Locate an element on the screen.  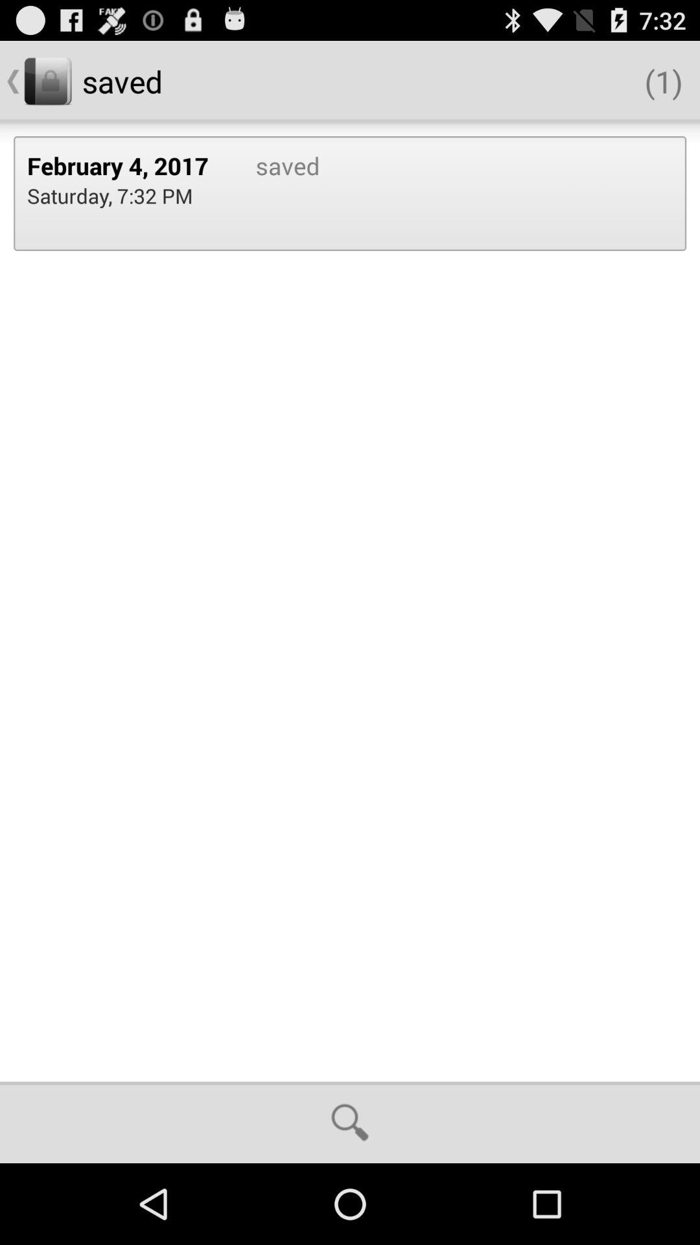
turn off icon above the saturday 7 32 app is located at coordinates (128, 165).